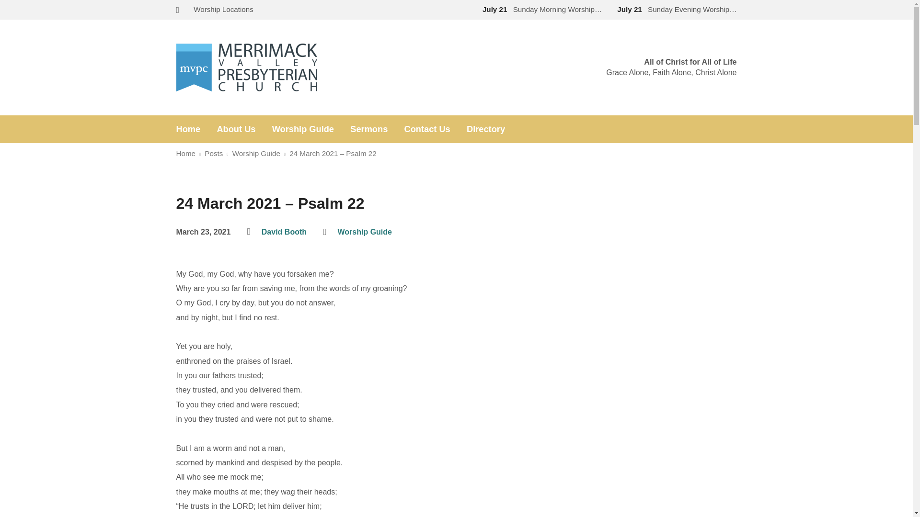 The image size is (920, 517). I want to click on About Us, so click(236, 129).